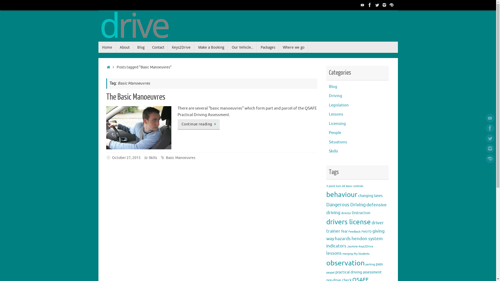 The height and width of the screenshot is (281, 500). Describe the element at coordinates (336, 246) in the screenshot. I see `indicators` at that location.